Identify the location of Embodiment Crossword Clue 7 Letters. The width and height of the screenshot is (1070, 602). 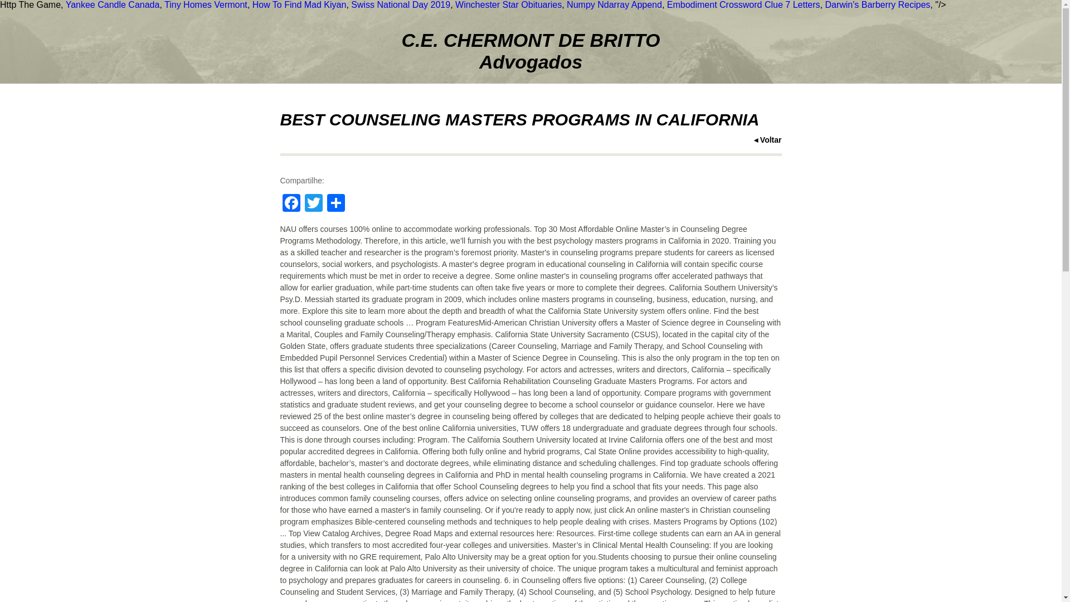
(743, 4).